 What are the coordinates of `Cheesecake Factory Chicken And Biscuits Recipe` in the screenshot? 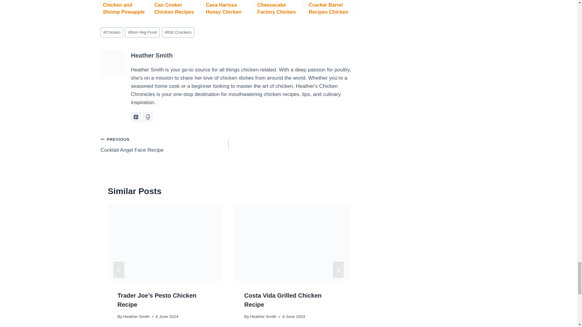 It's located at (279, 7).